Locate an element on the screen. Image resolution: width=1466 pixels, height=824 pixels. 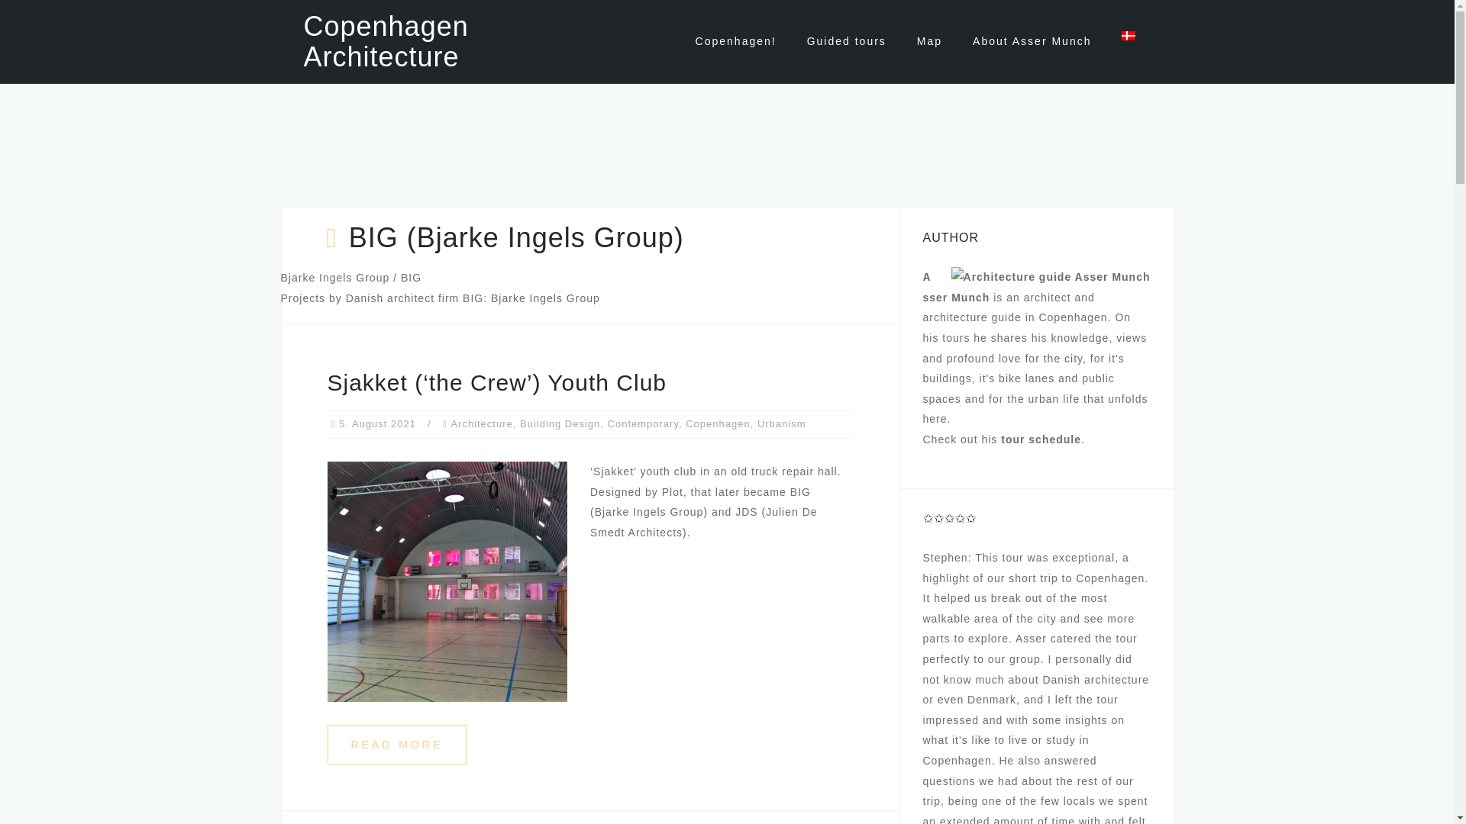
Architecture is located at coordinates (481, 423).